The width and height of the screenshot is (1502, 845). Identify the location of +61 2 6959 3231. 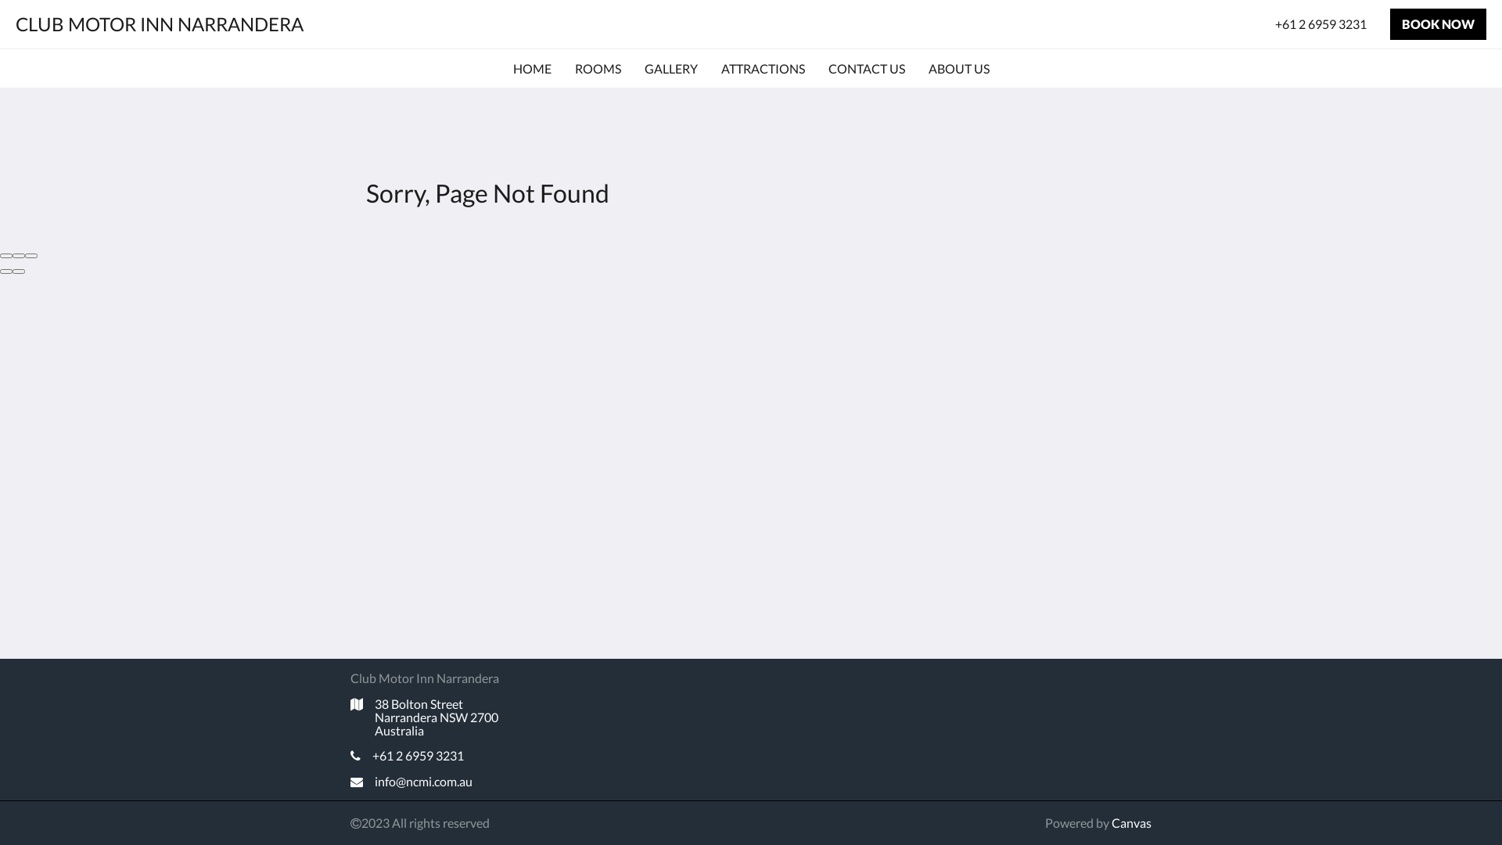
(1321, 24).